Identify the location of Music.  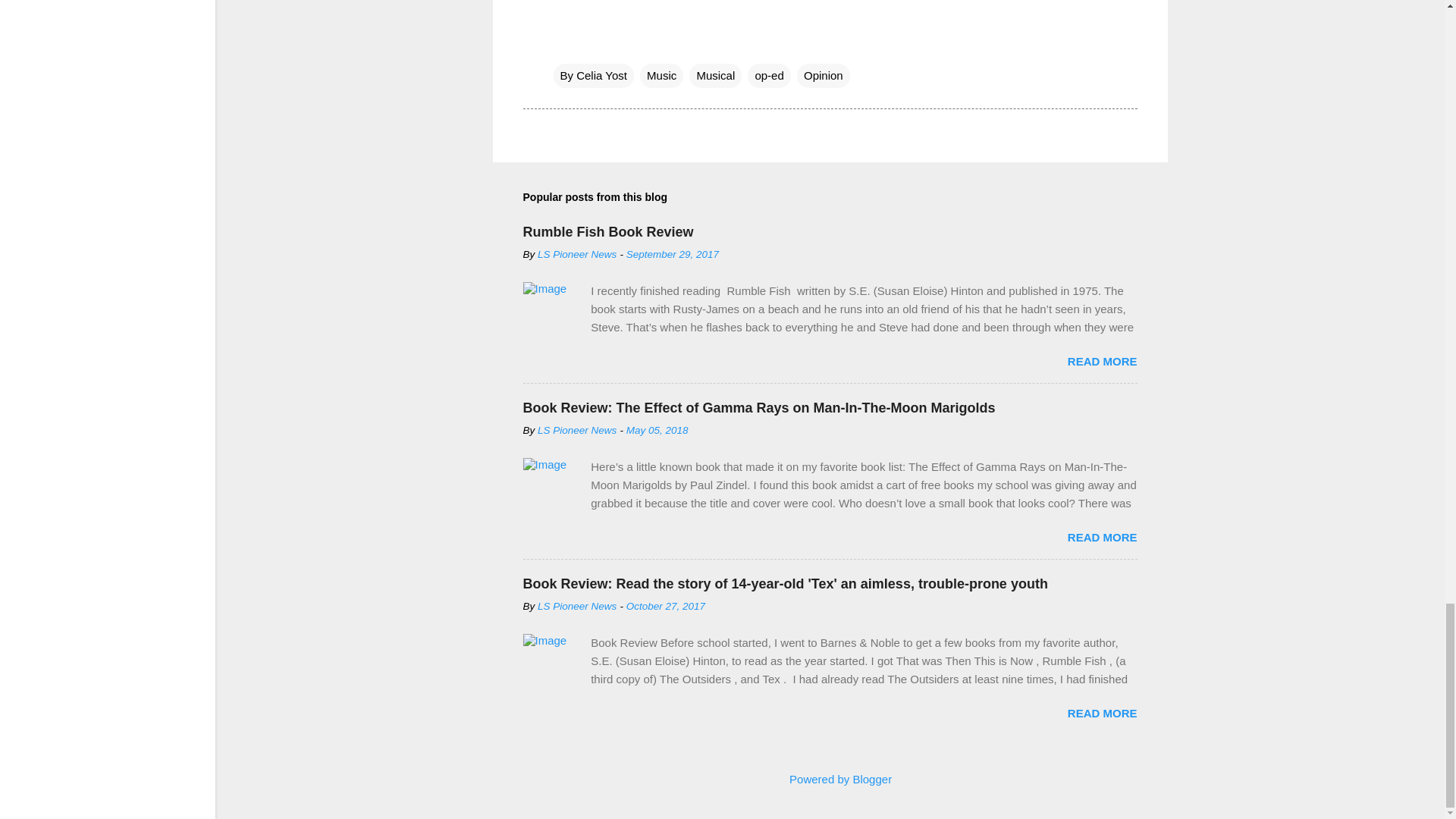
(661, 74).